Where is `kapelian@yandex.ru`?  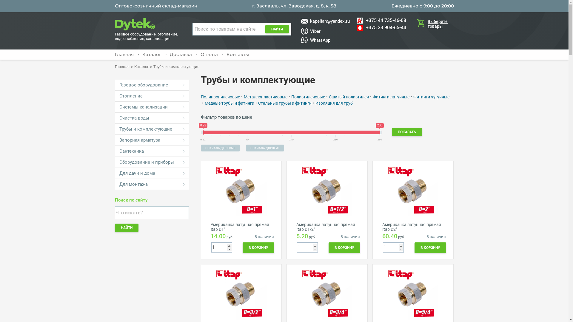
kapelian@yandex.ru is located at coordinates (325, 21).